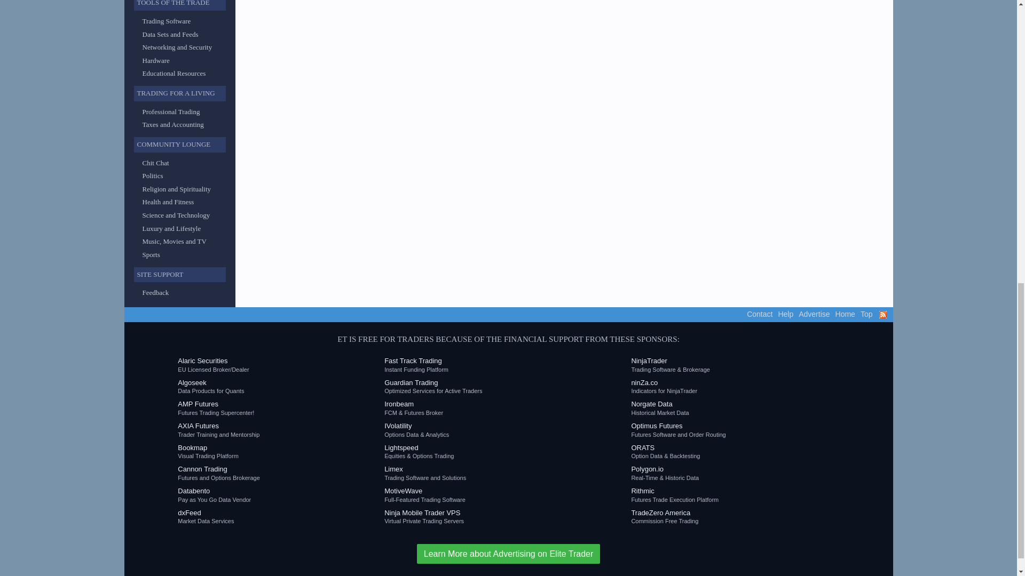 The height and width of the screenshot is (576, 1025). What do you see at coordinates (174, 73) in the screenshot?
I see `Educational Resources` at bounding box center [174, 73].